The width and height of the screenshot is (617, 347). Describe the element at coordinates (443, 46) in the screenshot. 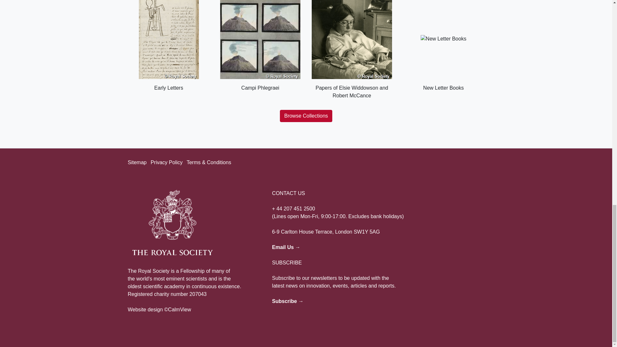

I see `New Letter Books` at that location.